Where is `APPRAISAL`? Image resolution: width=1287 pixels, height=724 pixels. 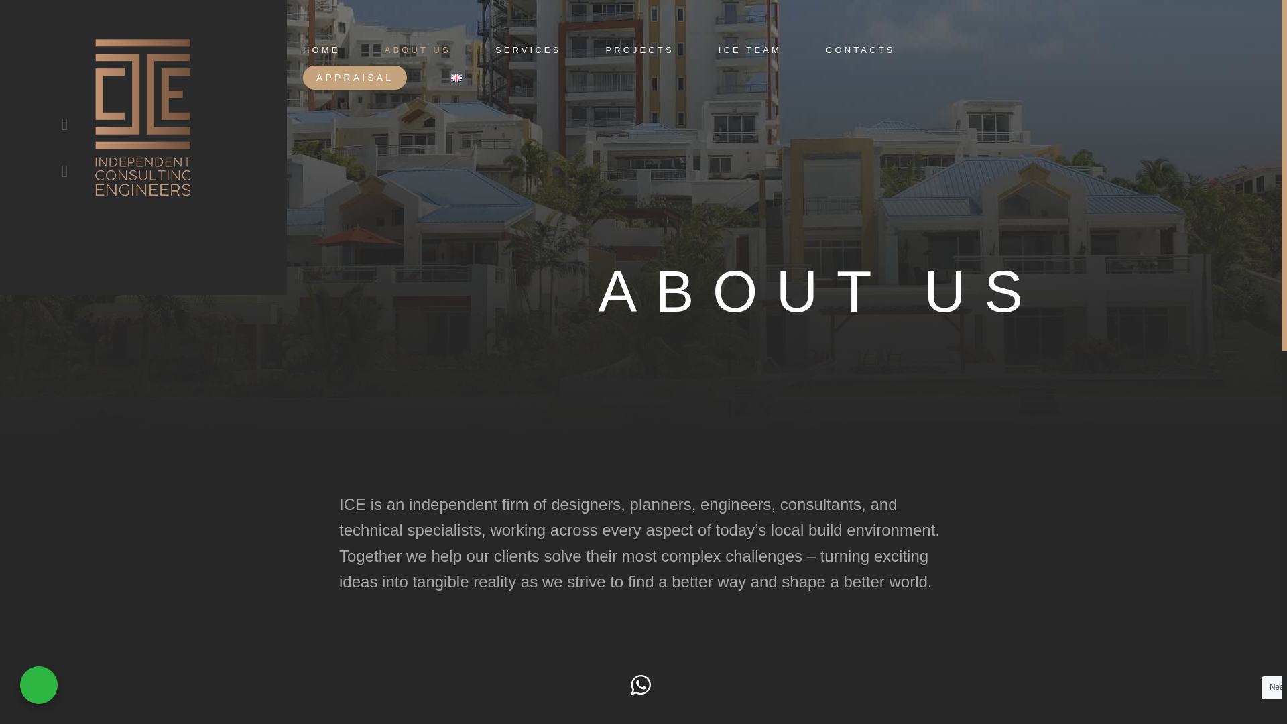
APPRAISAL is located at coordinates (354, 78).